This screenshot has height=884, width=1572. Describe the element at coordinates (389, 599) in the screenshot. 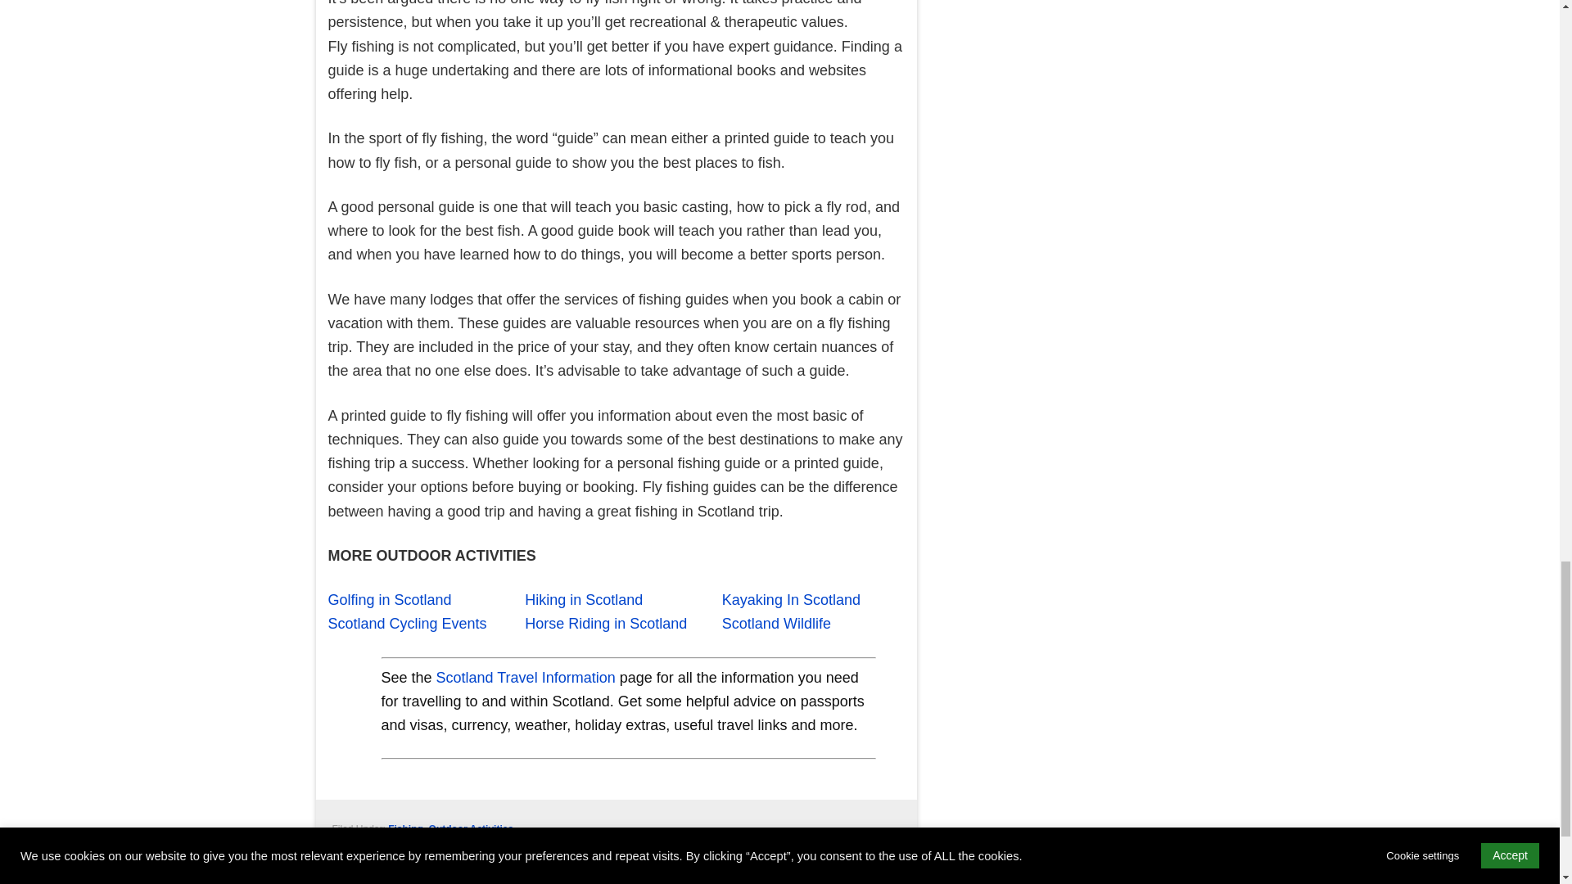

I see `Golfing in Scotland` at that location.